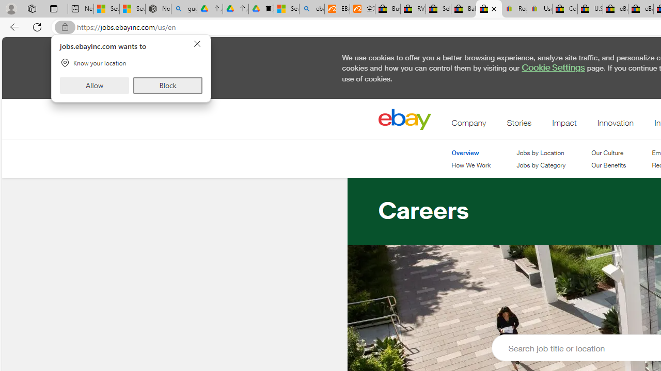 This screenshot has width=661, height=371. I want to click on Home, so click(404, 119).